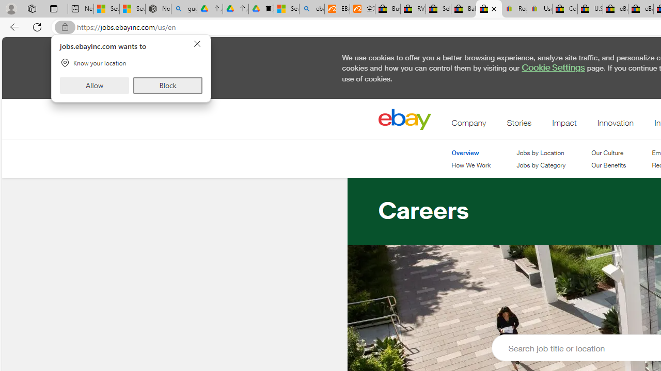 This screenshot has width=661, height=371. I want to click on Home, so click(404, 119).